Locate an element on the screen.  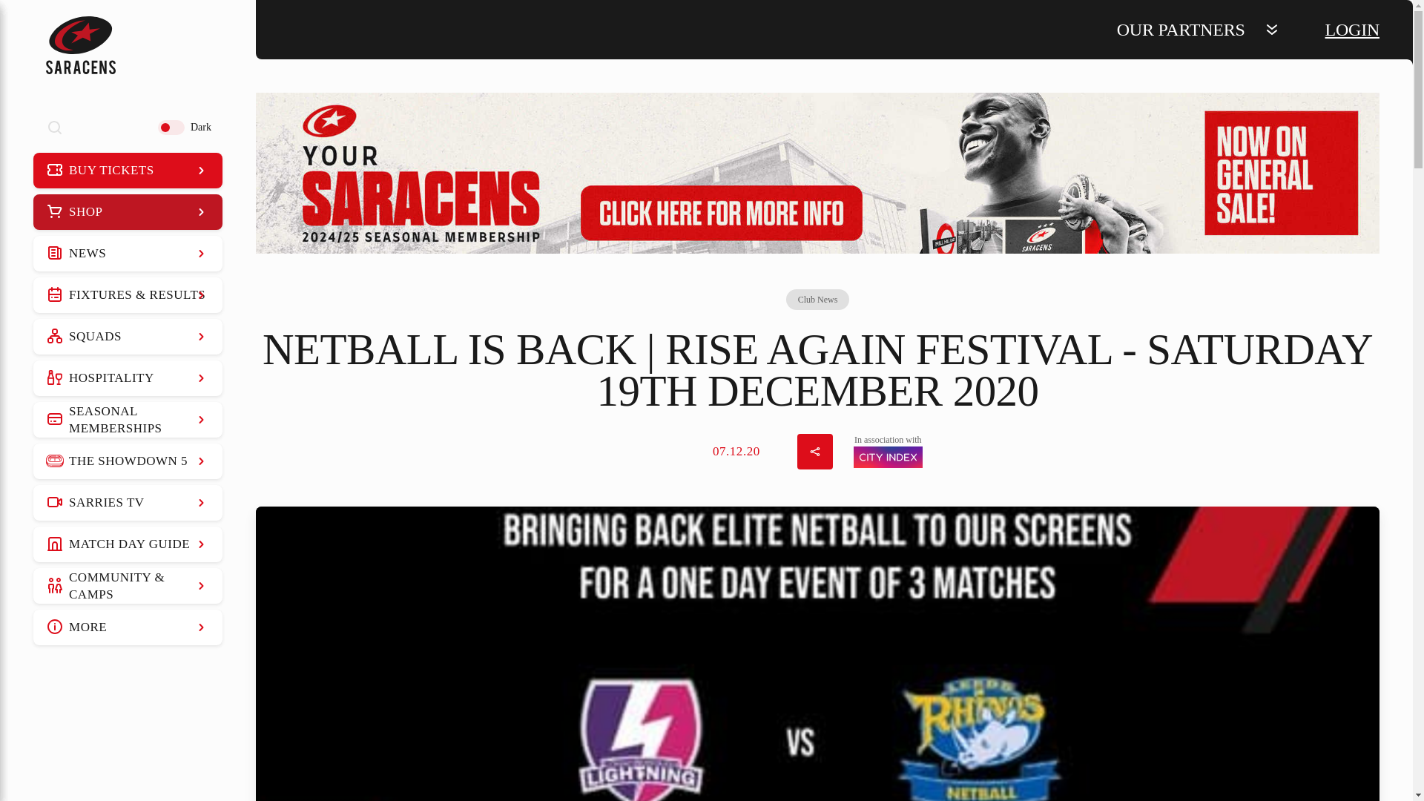
BUY TICKETS is located at coordinates (128, 171).